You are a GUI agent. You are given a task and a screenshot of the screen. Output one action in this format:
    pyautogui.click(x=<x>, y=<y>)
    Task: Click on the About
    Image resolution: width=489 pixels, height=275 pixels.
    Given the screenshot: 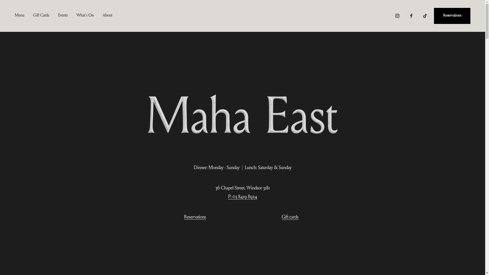 What is the action you would take?
    pyautogui.click(x=107, y=16)
    